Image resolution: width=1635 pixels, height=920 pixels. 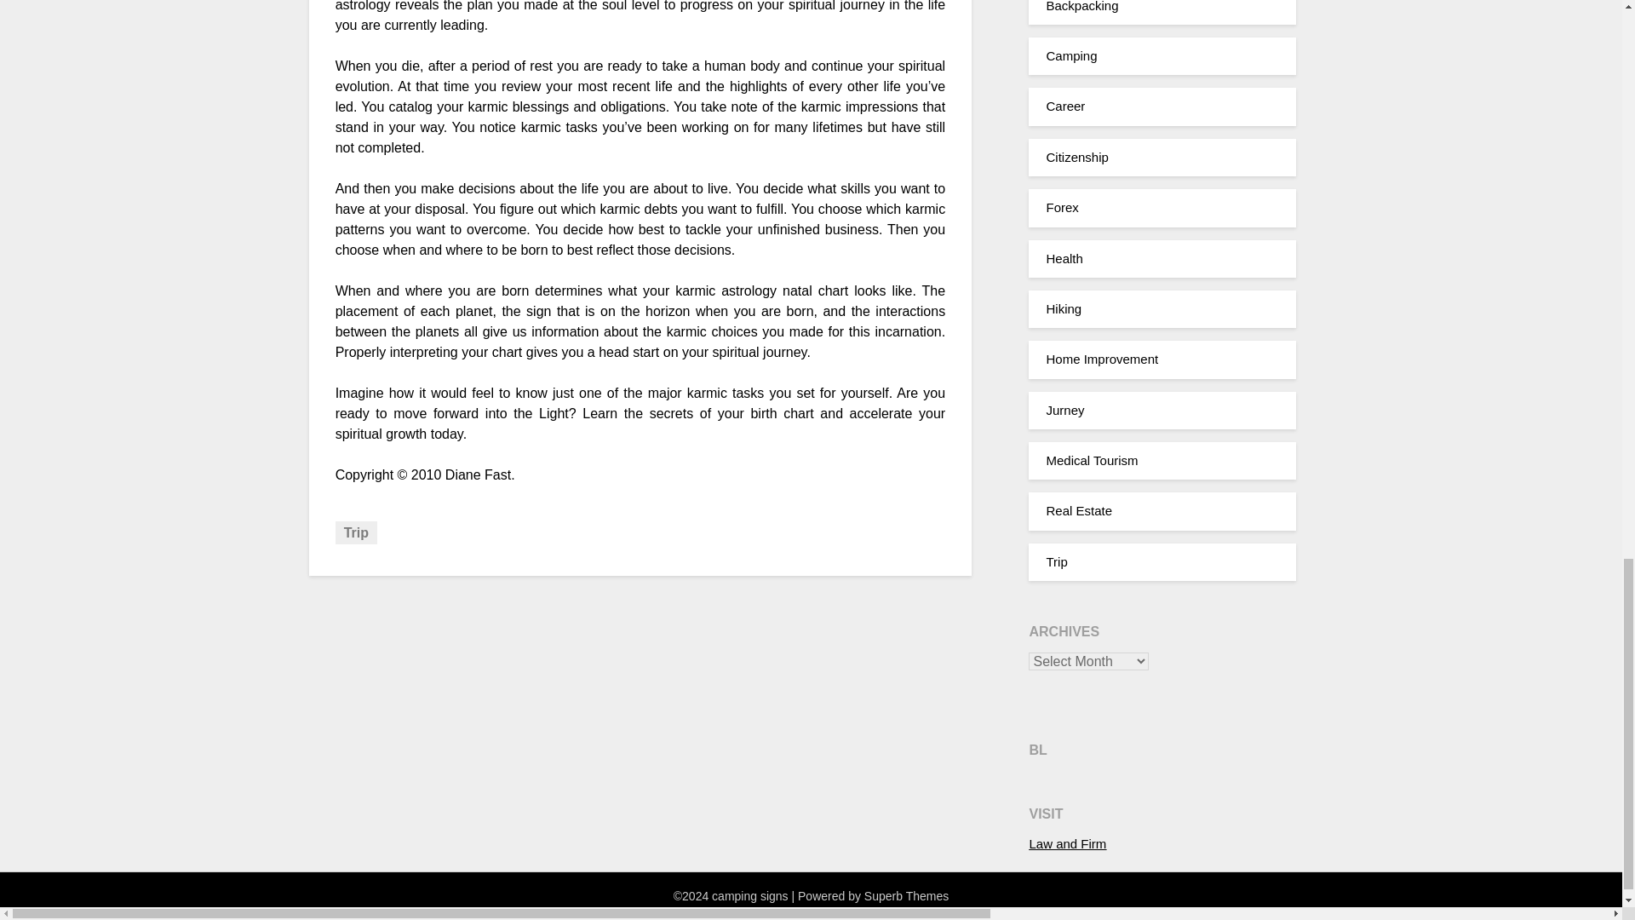 I want to click on Citizenship, so click(x=1076, y=157).